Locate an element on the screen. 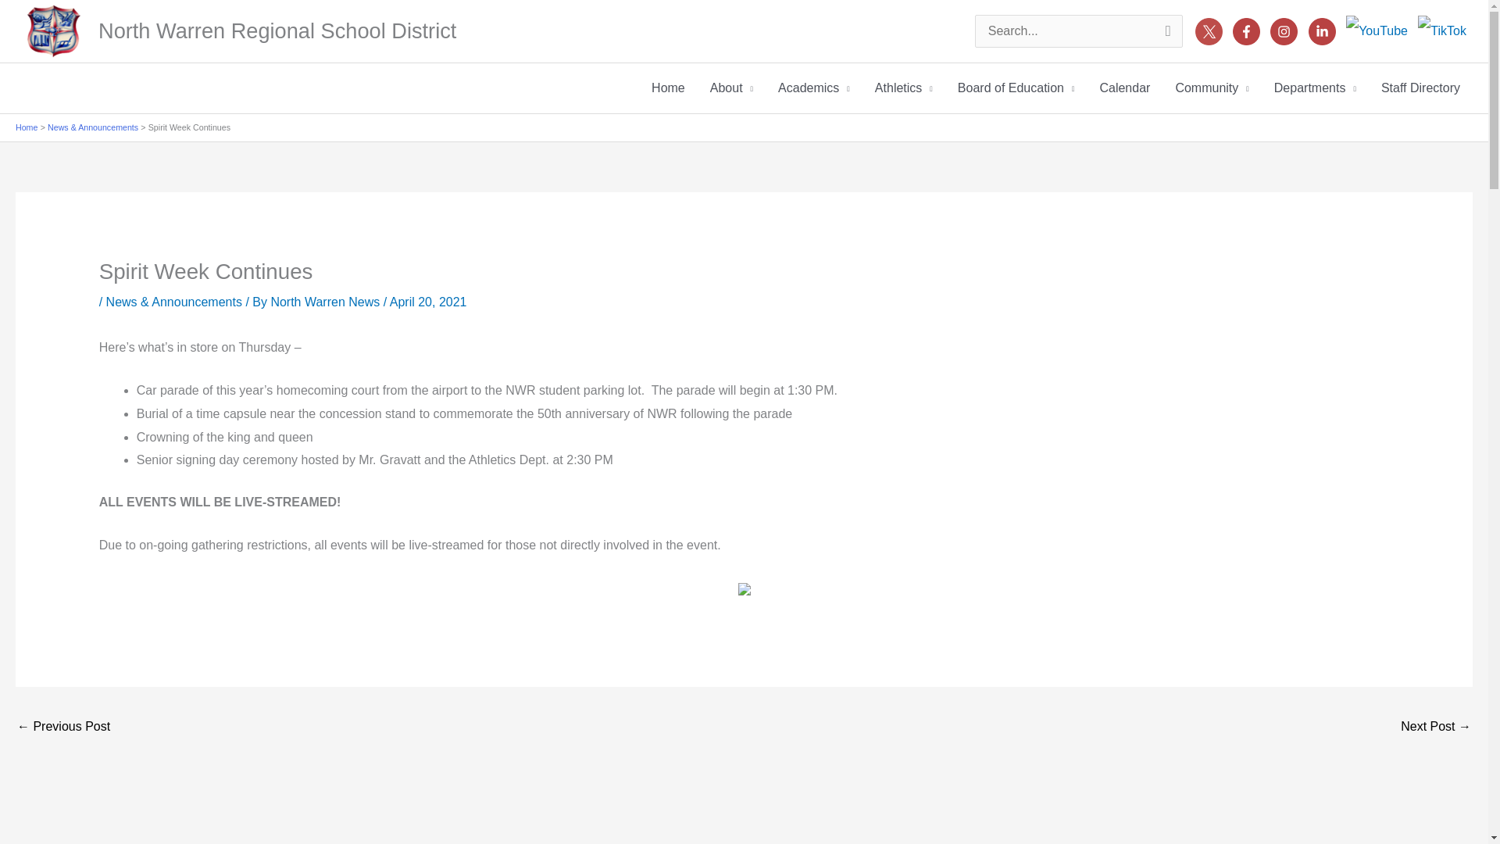  FREE Mammogram Event is located at coordinates (62, 728).